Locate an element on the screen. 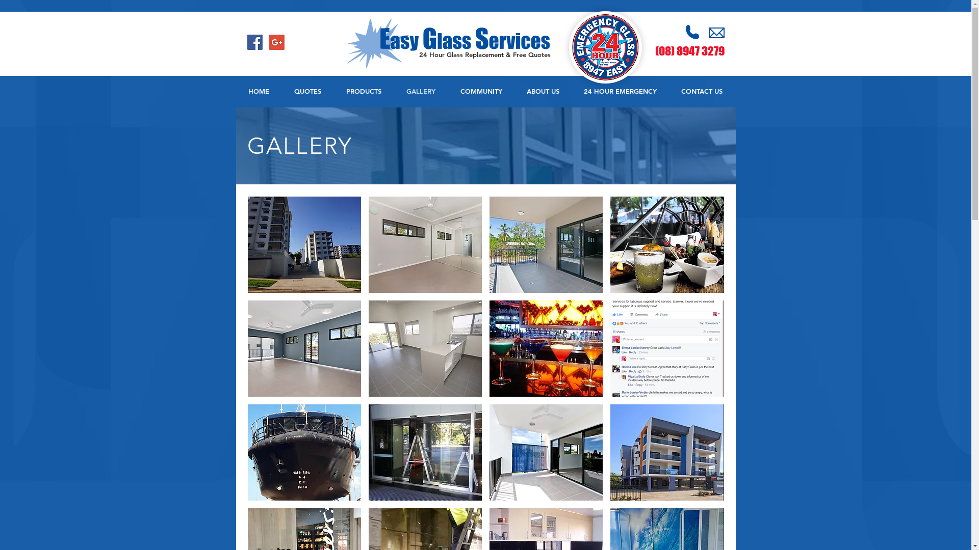  QUOTES is located at coordinates (307, 92).